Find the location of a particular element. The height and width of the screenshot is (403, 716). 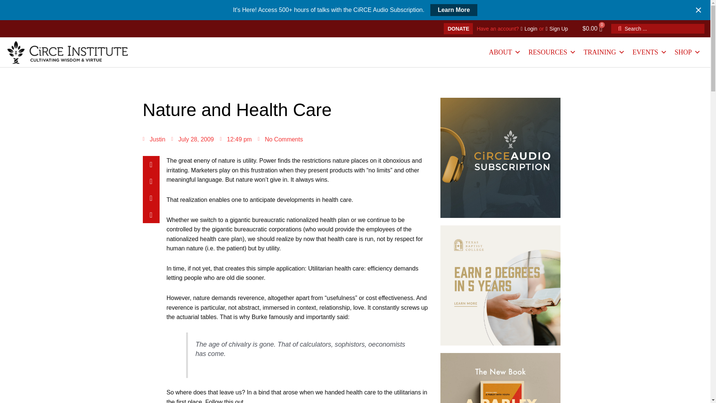

RESOURCES is located at coordinates (552, 52).